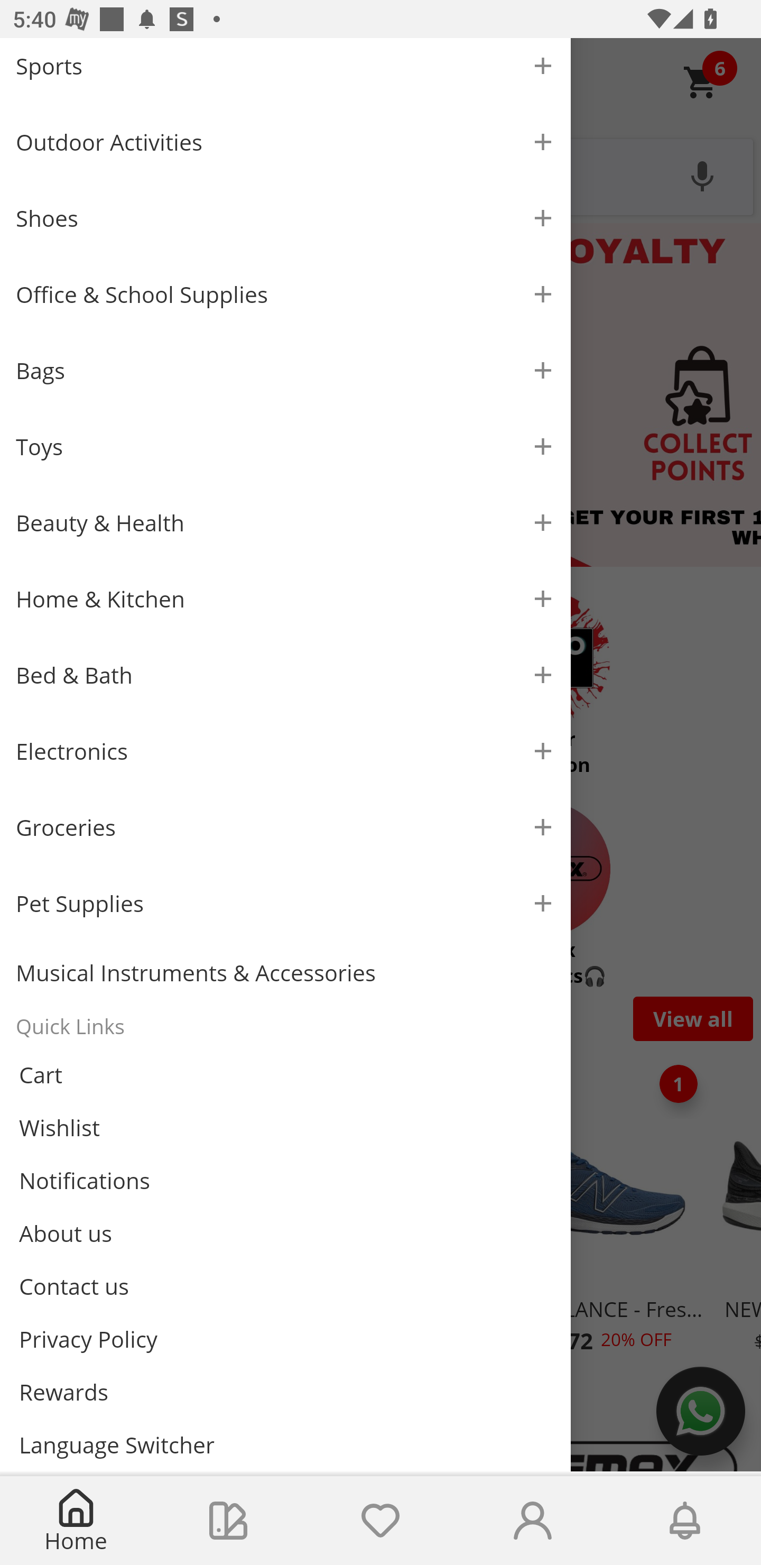 The image size is (761, 1565). I want to click on Outdoor Activities, so click(285, 142).